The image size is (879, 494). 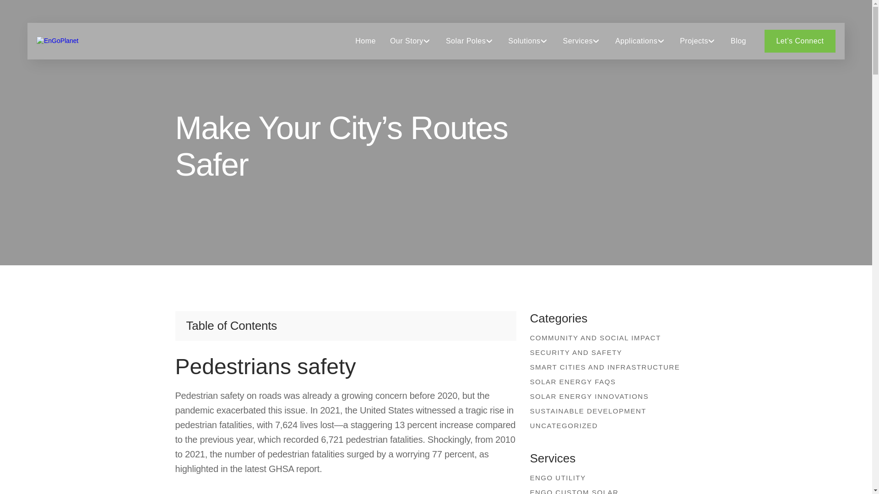 I want to click on SMART CITIES AND INFRASTRUCTURE, so click(x=610, y=367).